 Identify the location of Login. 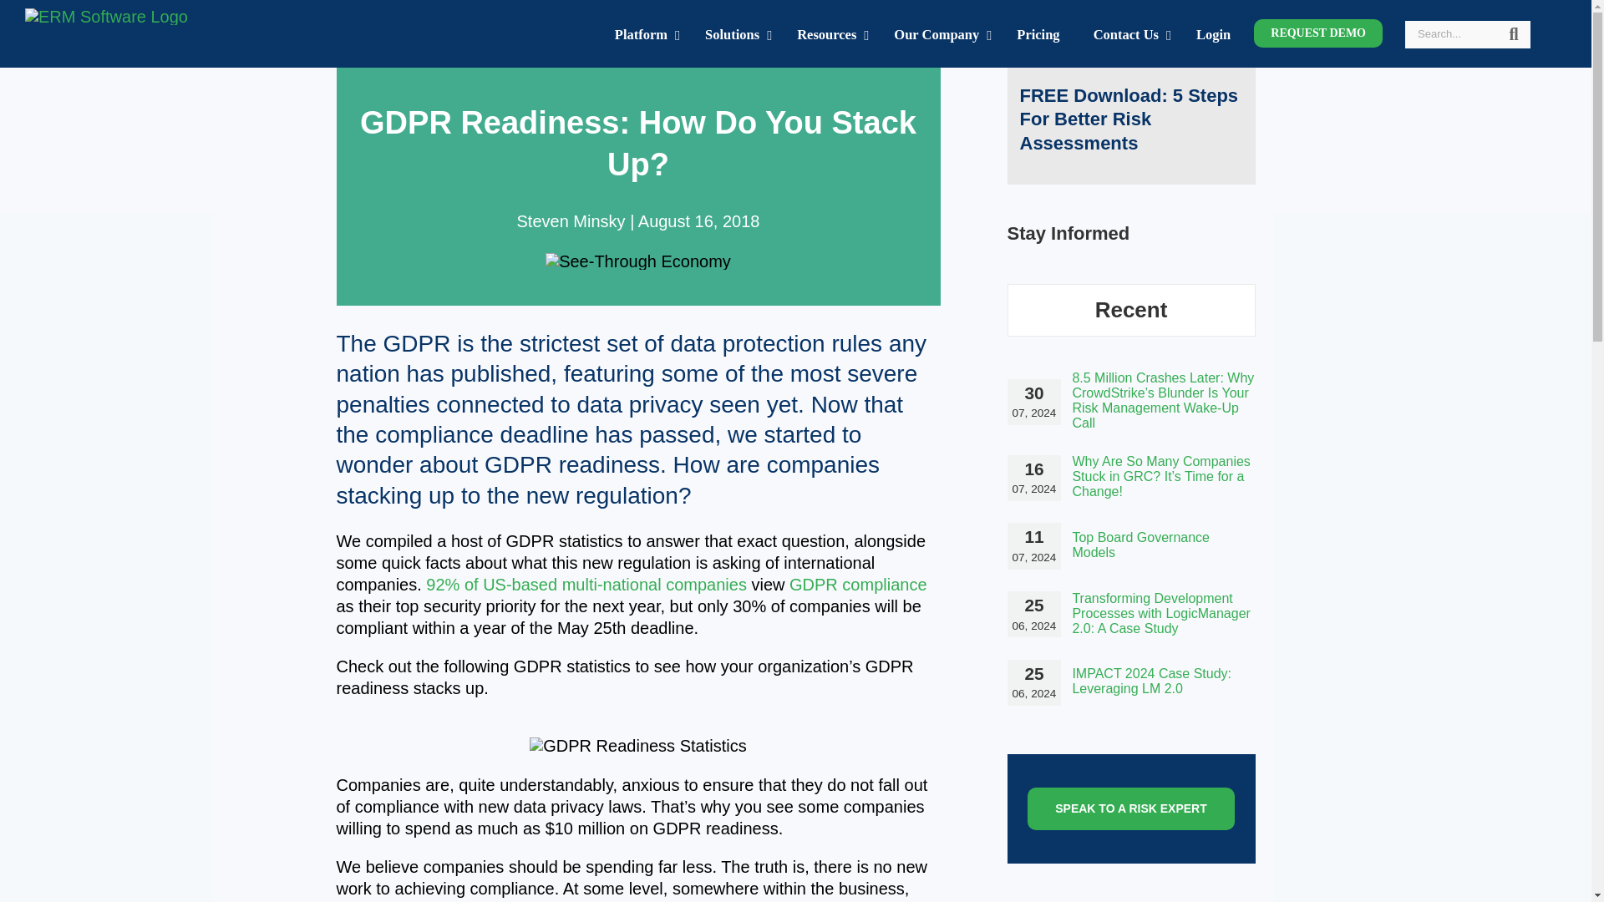
(1213, 33).